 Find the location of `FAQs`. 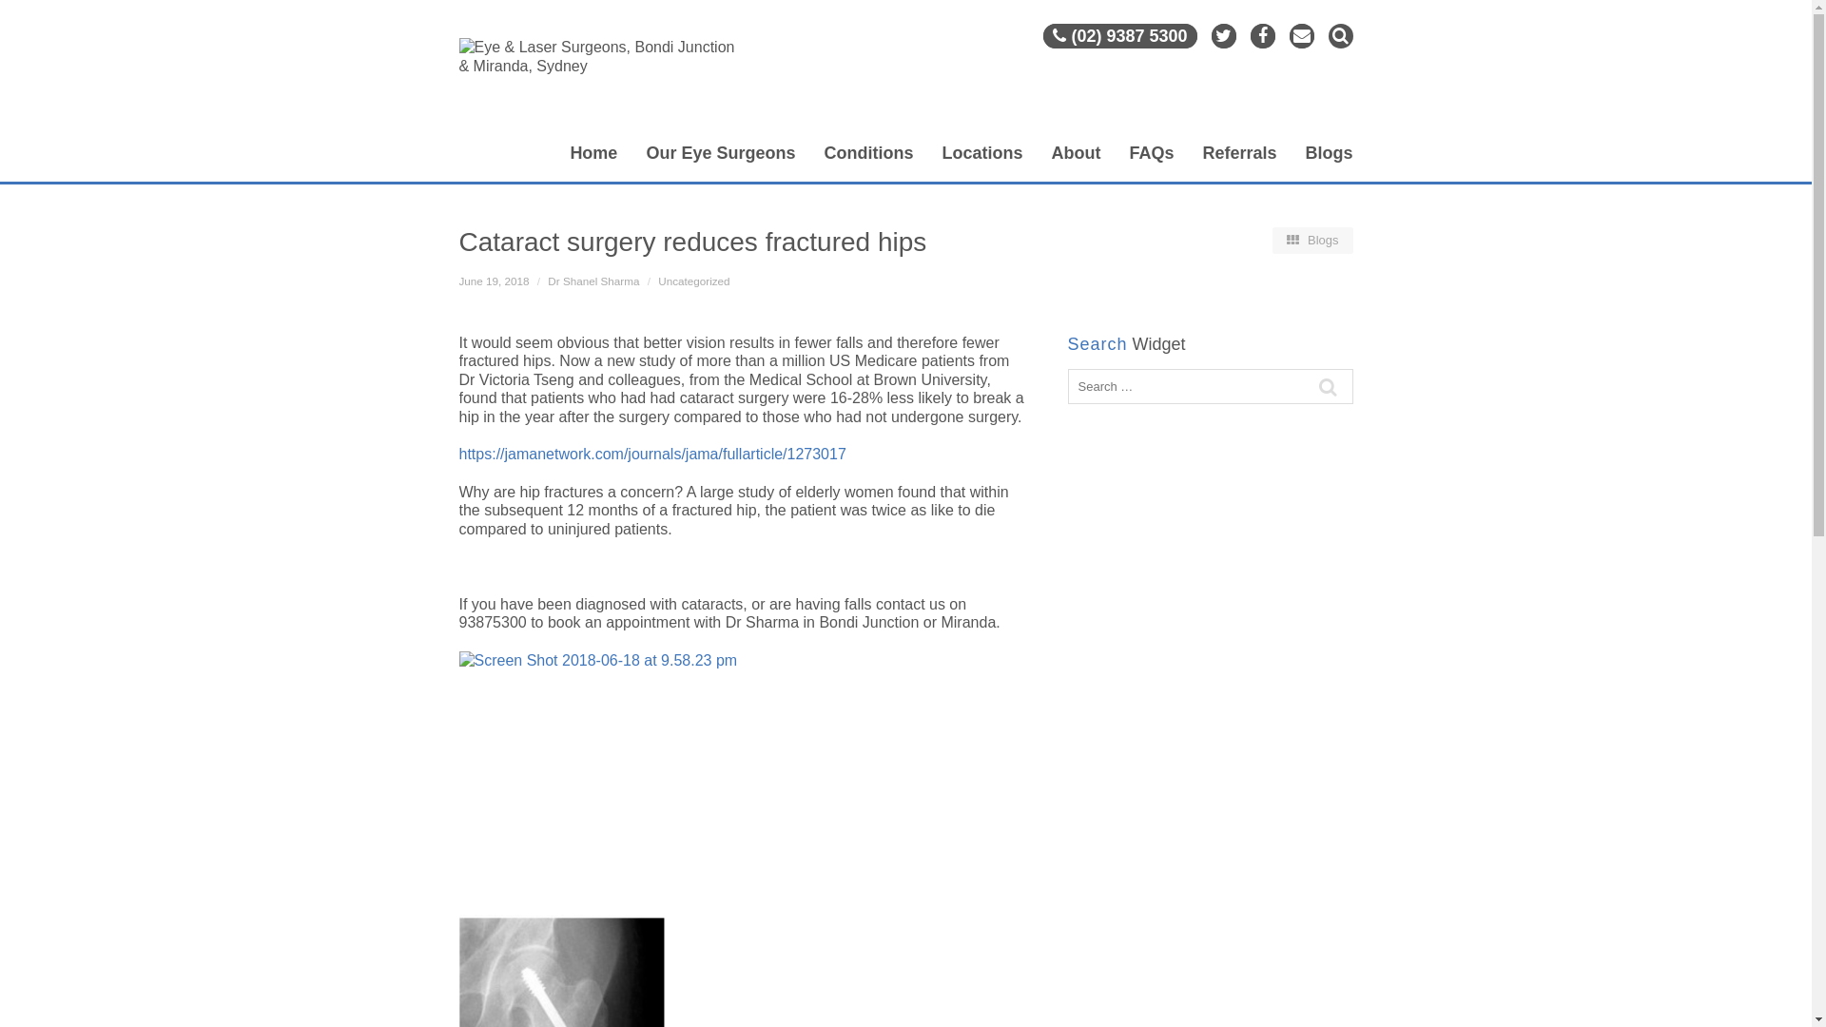

FAQs is located at coordinates (1151, 164).